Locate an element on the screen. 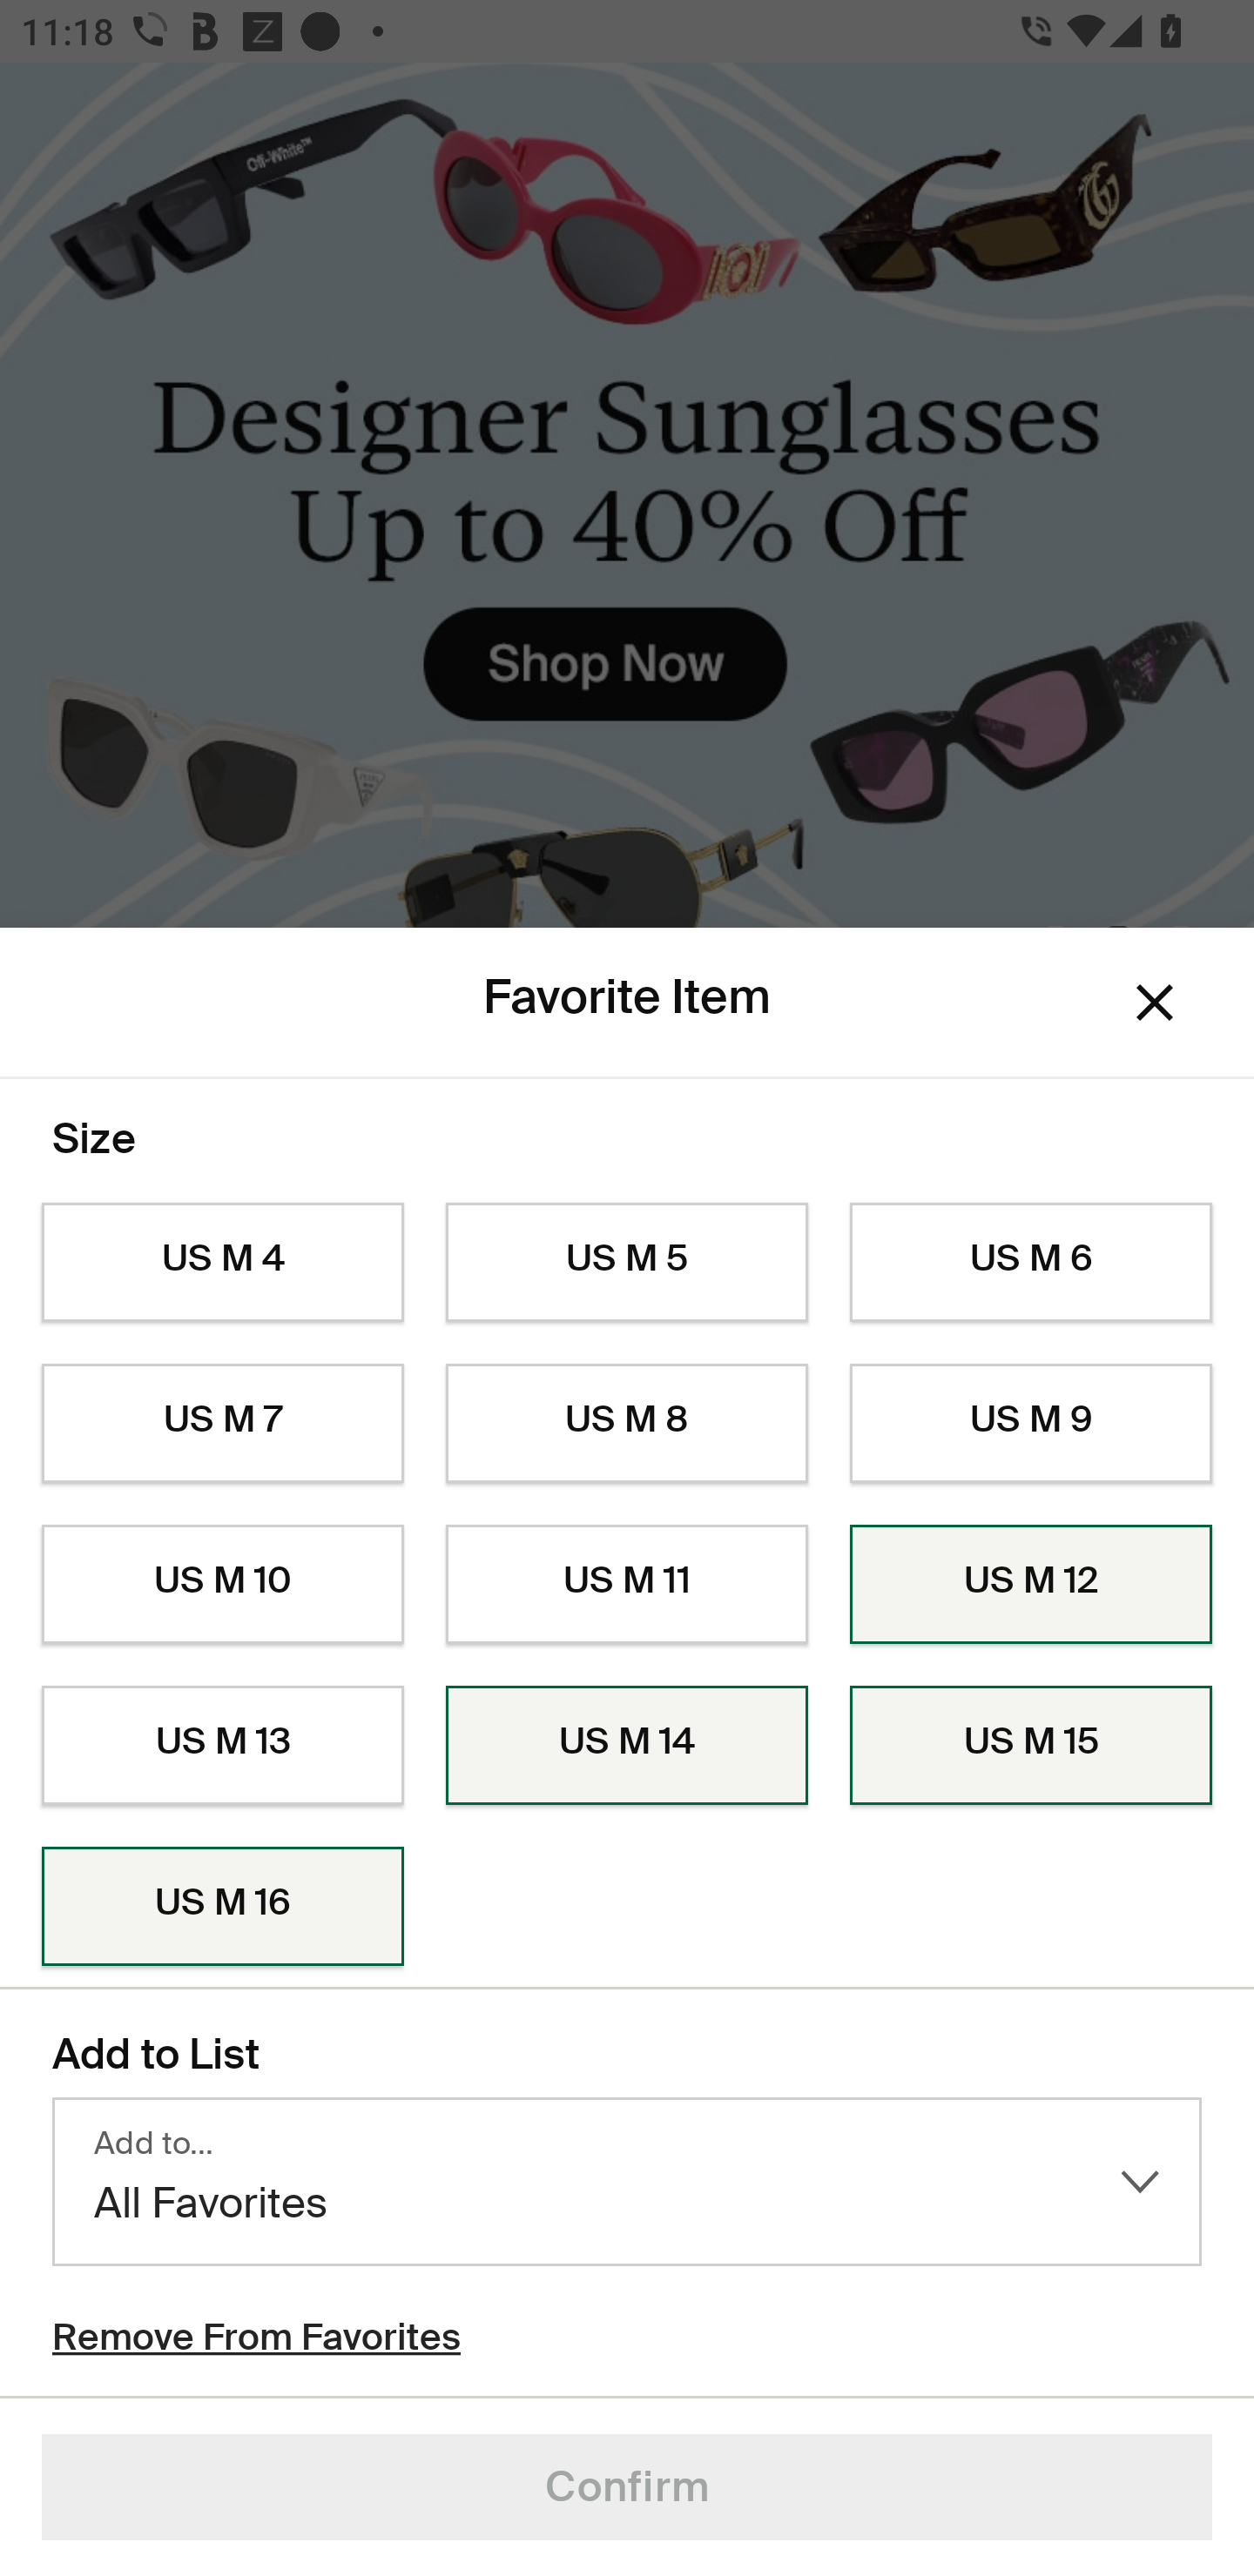 The width and height of the screenshot is (1254, 2576). Confirm is located at coordinates (627, 2487).